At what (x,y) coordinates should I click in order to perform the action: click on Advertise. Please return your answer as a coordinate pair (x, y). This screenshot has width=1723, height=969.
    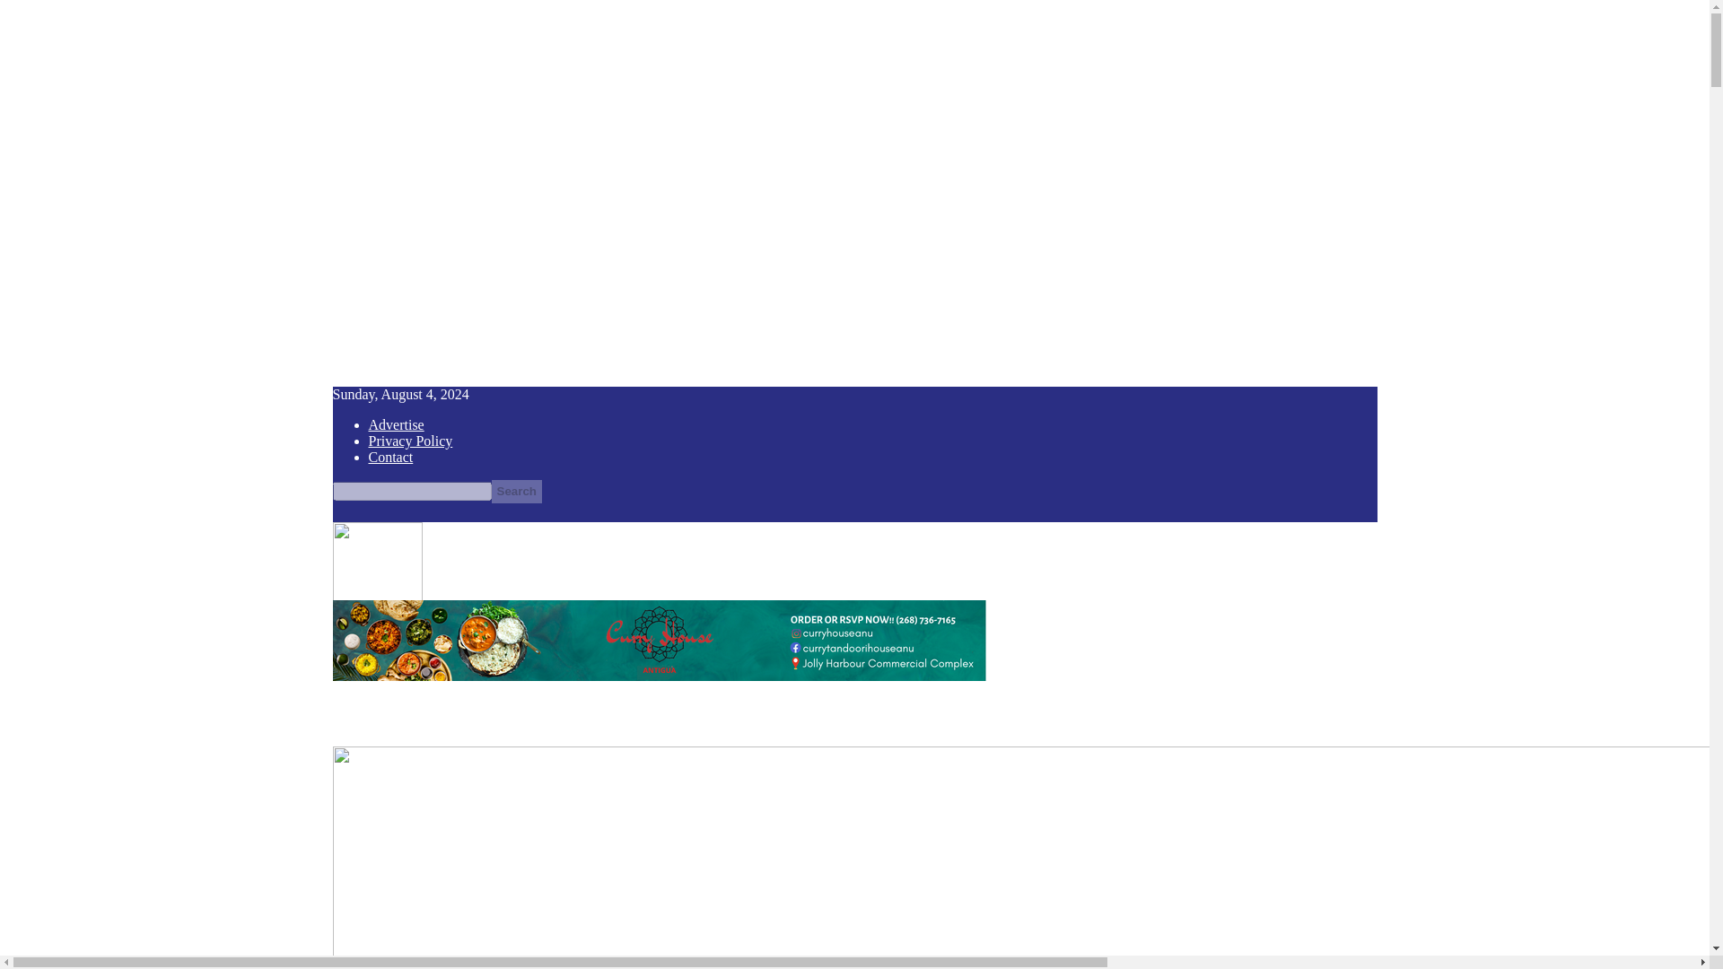
    Looking at the image, I should click on (396, 424).